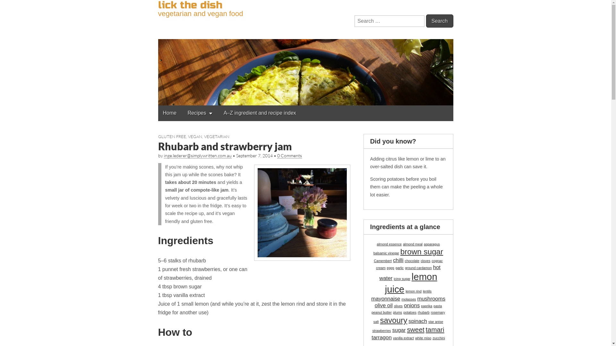 This screenshot has height=346, width=616. I want to click on eggs, so click(391, 268).